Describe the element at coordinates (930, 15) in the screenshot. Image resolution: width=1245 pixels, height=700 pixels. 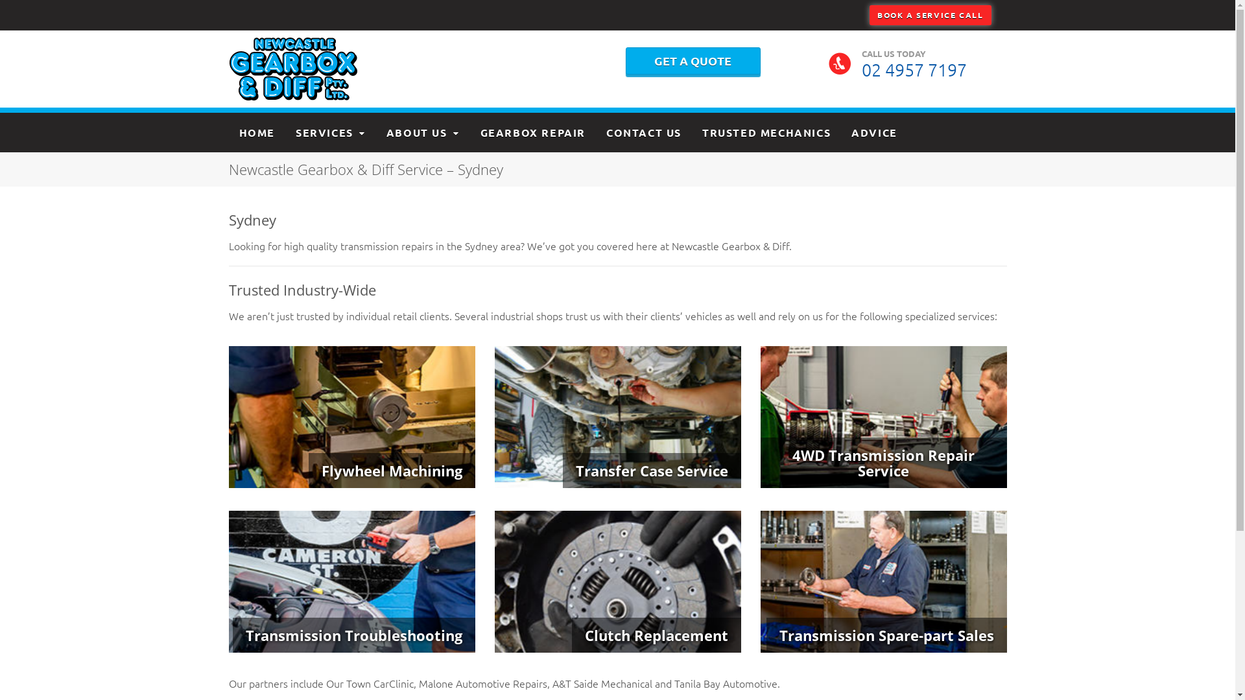
I see `BOOK A SERVICE CALL` at that location.